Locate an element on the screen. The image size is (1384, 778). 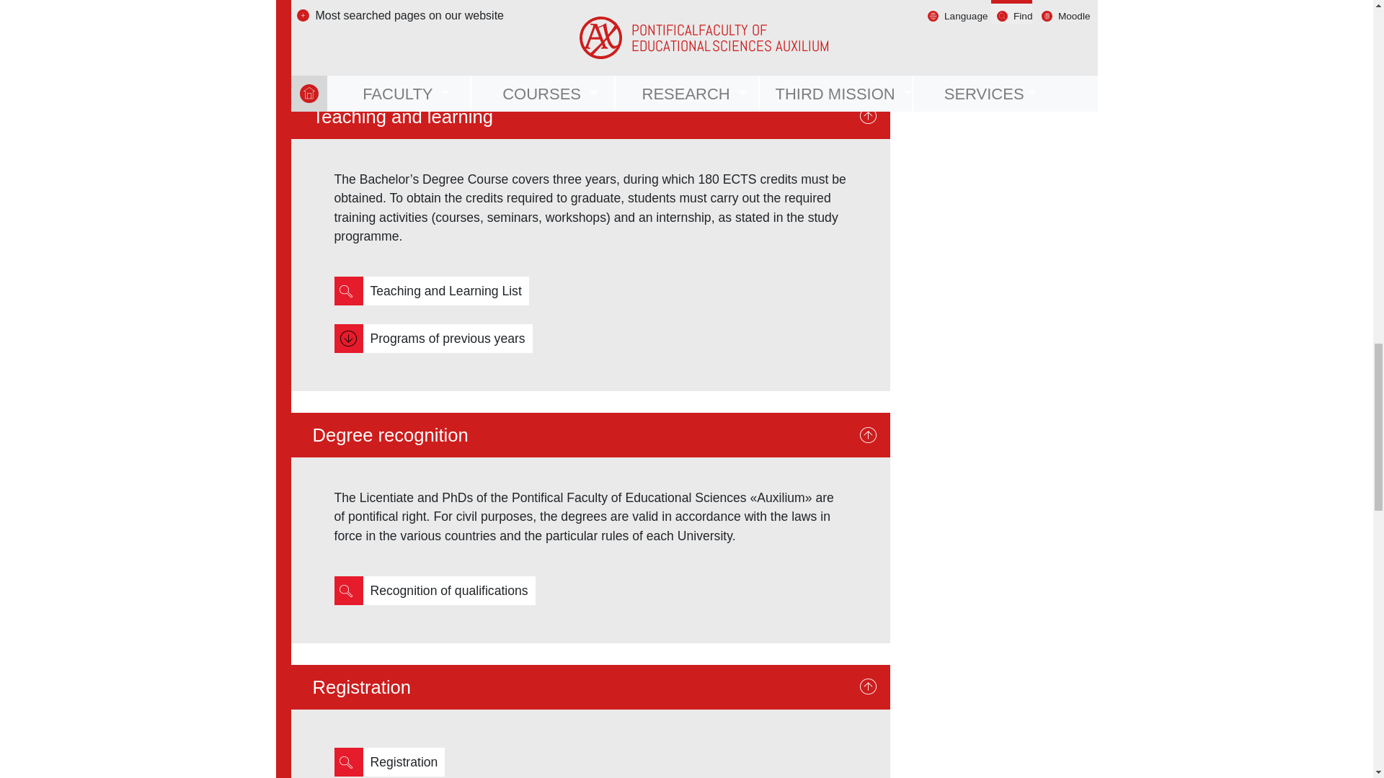
Programs of previous years is located at coordinates (448, 339).